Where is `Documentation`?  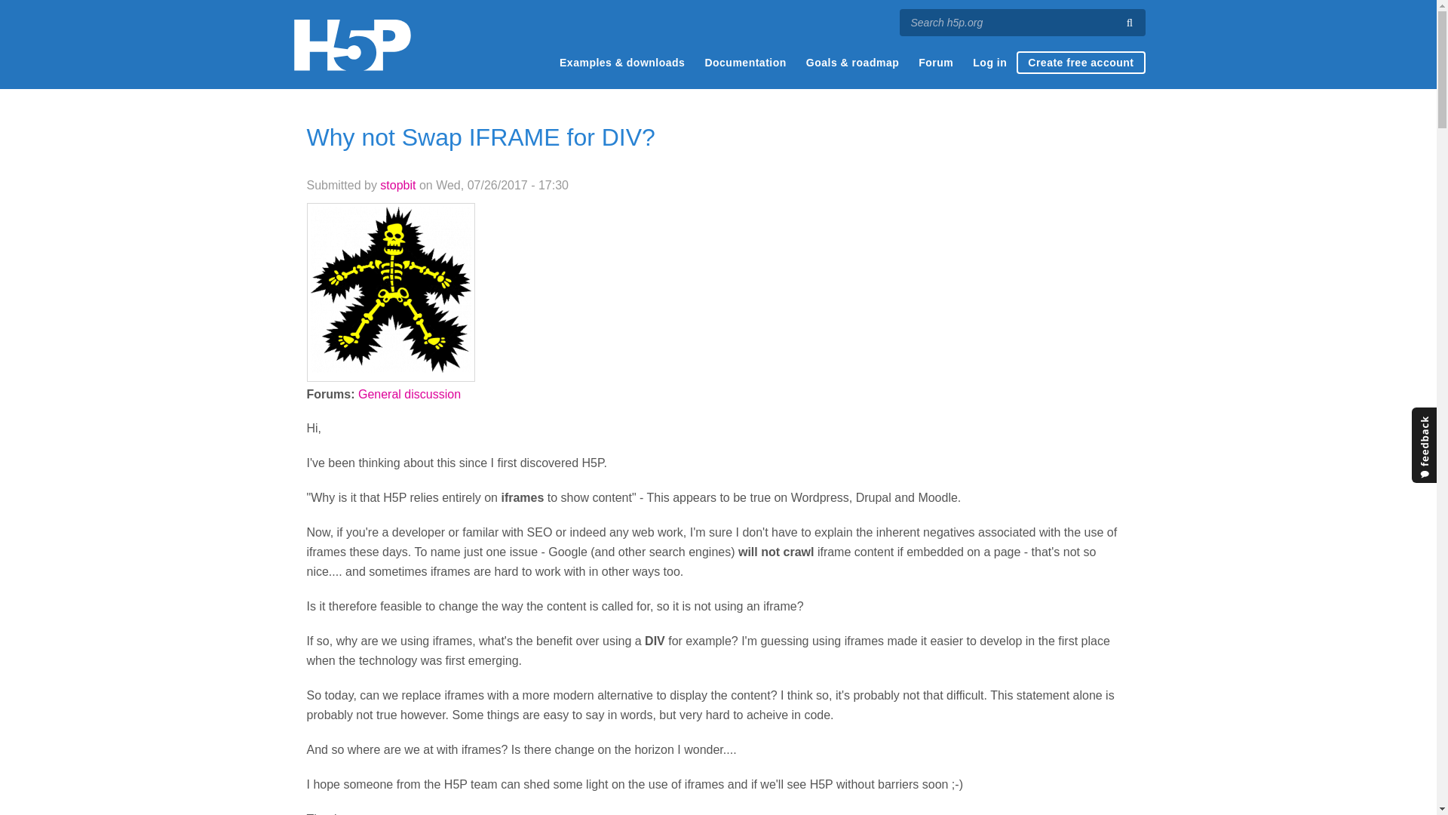
Documentation is located at coordinates (745, 63).